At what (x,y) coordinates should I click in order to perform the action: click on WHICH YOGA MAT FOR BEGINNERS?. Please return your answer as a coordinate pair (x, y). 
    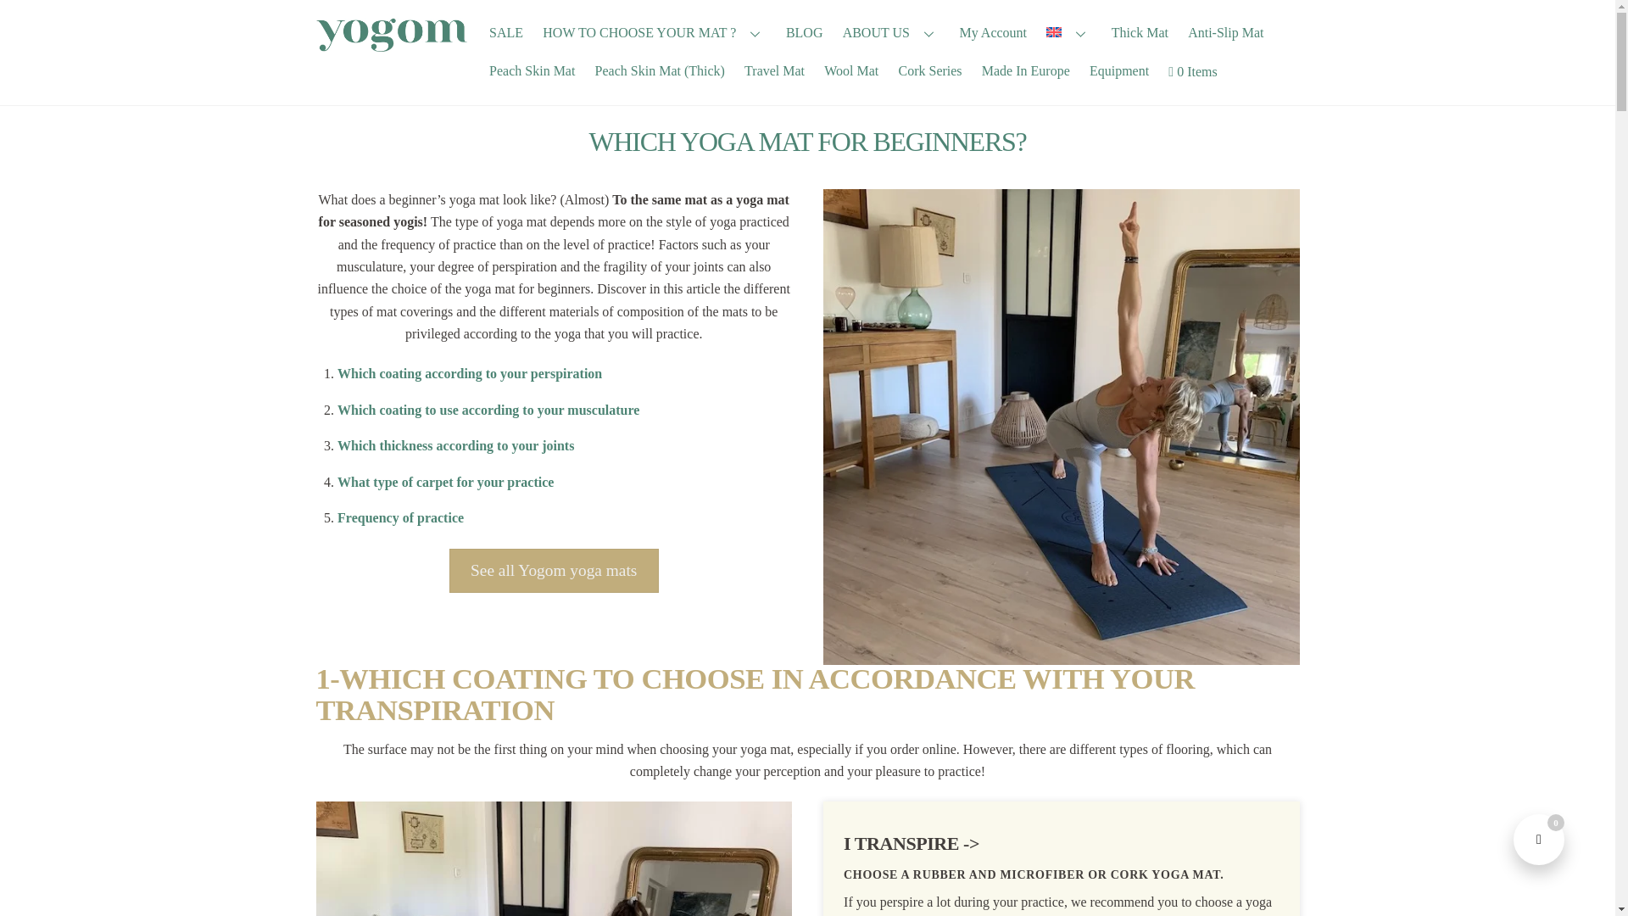
    Looking at the image, I should click on (808, 141).